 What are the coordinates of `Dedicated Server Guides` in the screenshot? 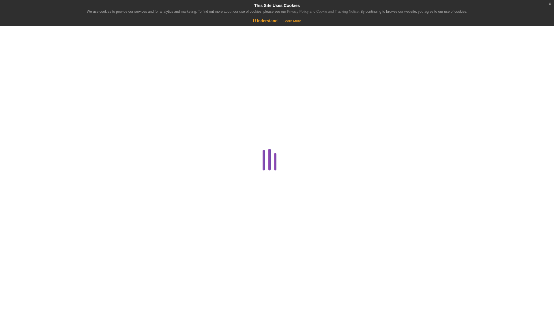 It's located at (107, 189).